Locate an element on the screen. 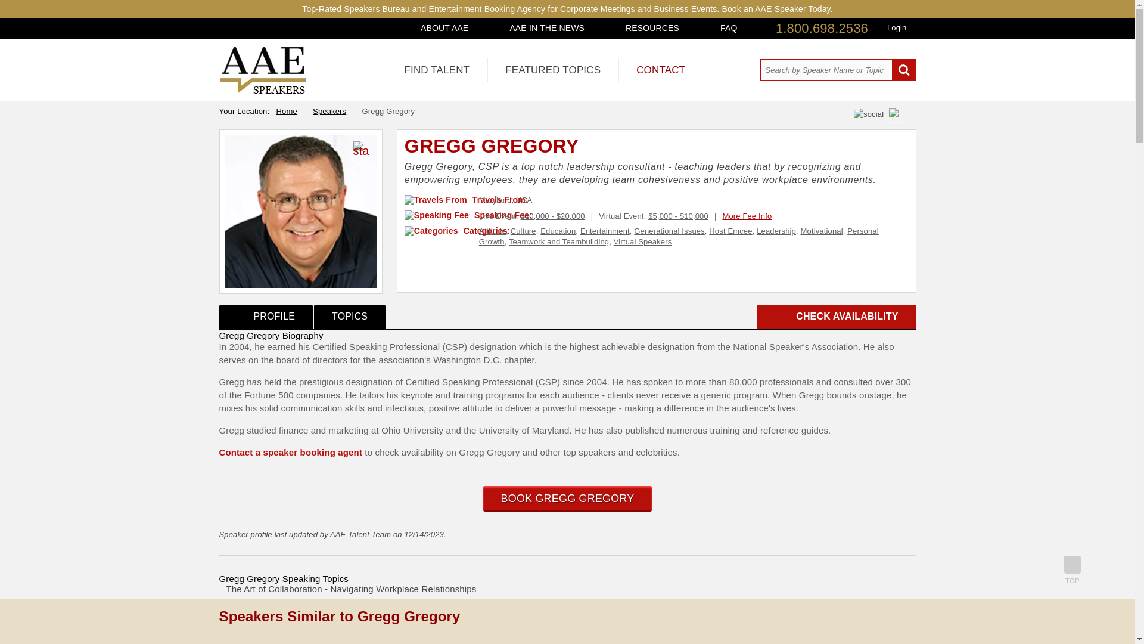  Book an AAE Speaker Today is located at coordinates (776, 8).